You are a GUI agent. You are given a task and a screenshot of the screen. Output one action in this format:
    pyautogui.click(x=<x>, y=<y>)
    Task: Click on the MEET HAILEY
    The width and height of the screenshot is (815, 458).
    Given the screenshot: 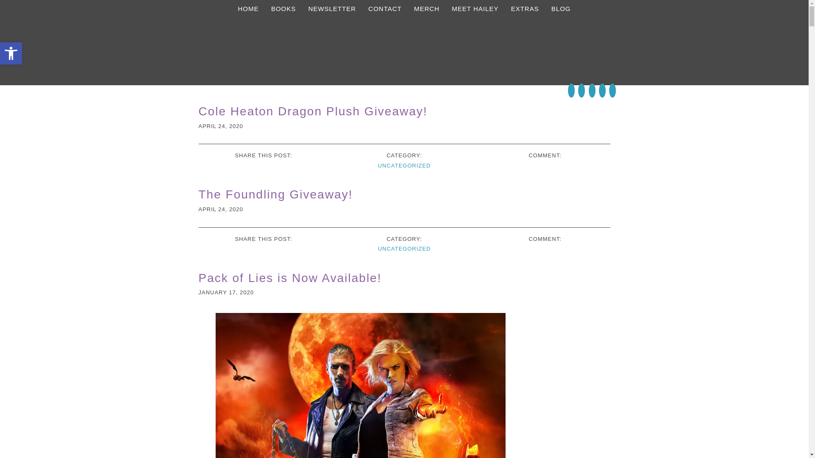 What is the action you would take?
    pyautogui.click(x=475, y=8)
    